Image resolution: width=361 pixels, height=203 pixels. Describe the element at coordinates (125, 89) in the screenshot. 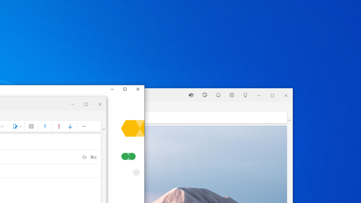

I see `Maximize` at that location.